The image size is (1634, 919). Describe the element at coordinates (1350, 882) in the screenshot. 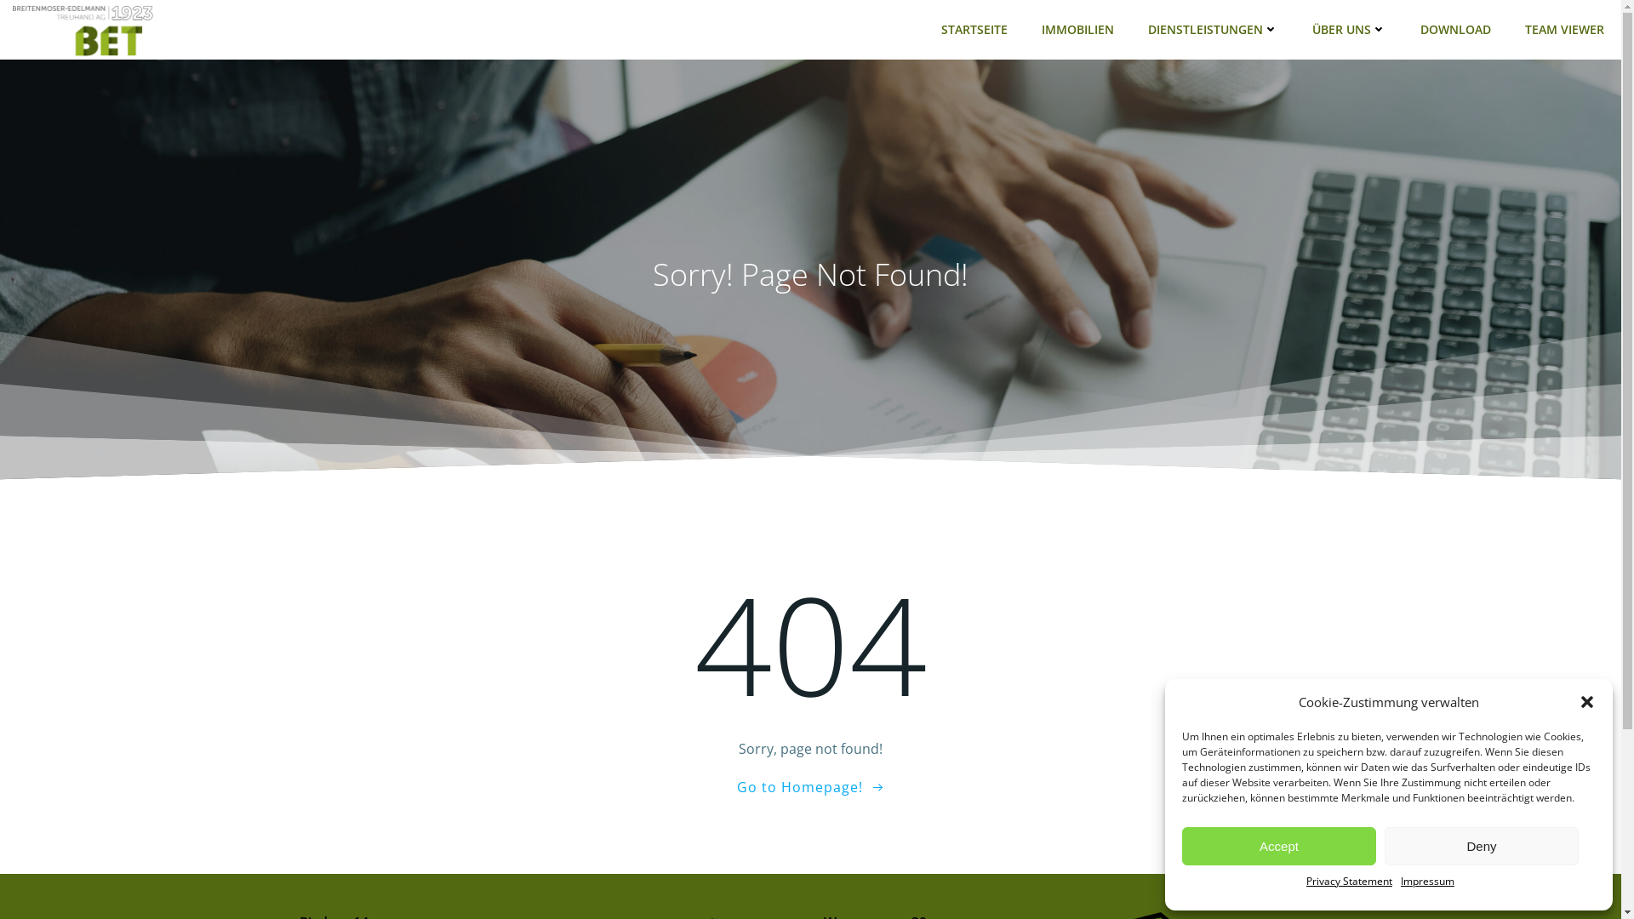

I see `Privacy Statement` at that location.